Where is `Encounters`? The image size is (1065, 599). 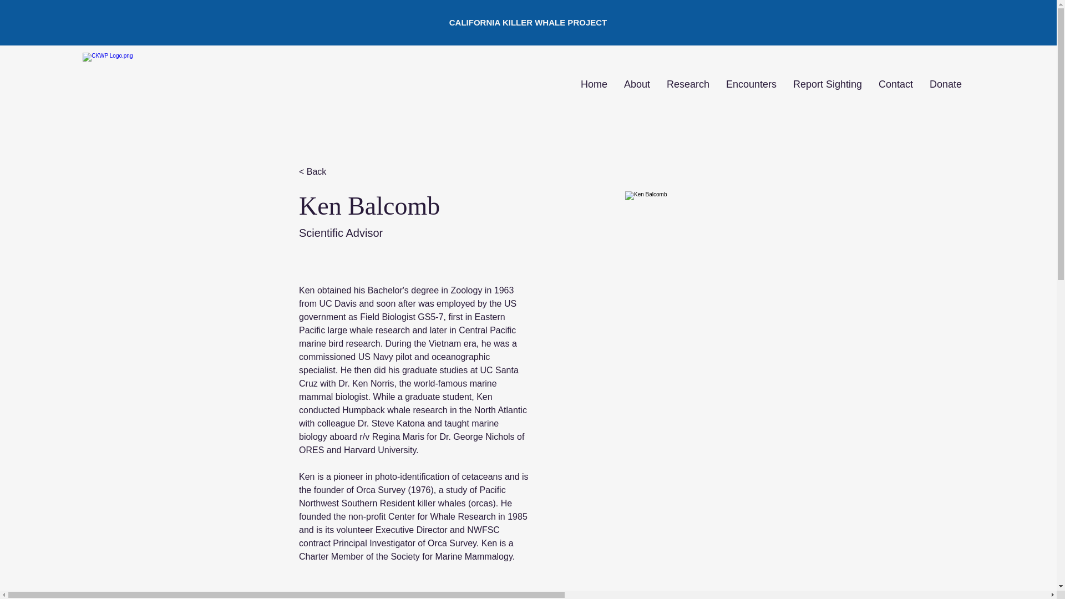
Encounters is located at coordinates (751, 84).